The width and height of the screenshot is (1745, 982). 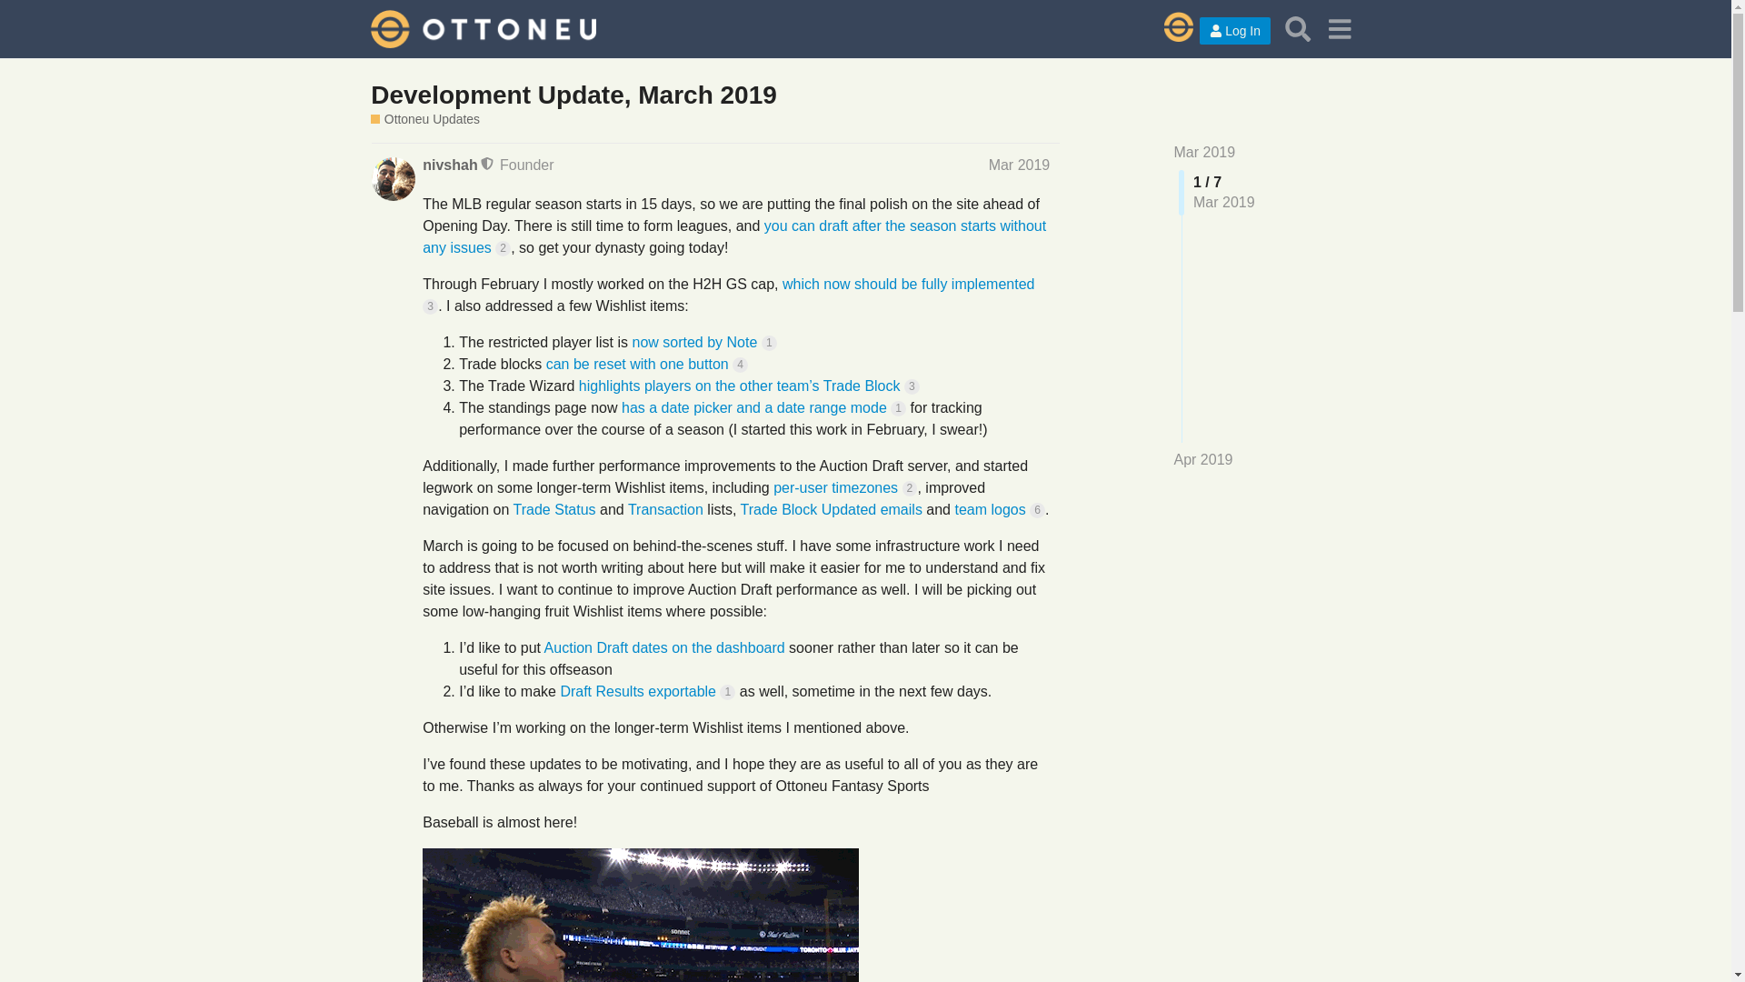 I want to click on Apr 2019, so click(x=1203, y=460).